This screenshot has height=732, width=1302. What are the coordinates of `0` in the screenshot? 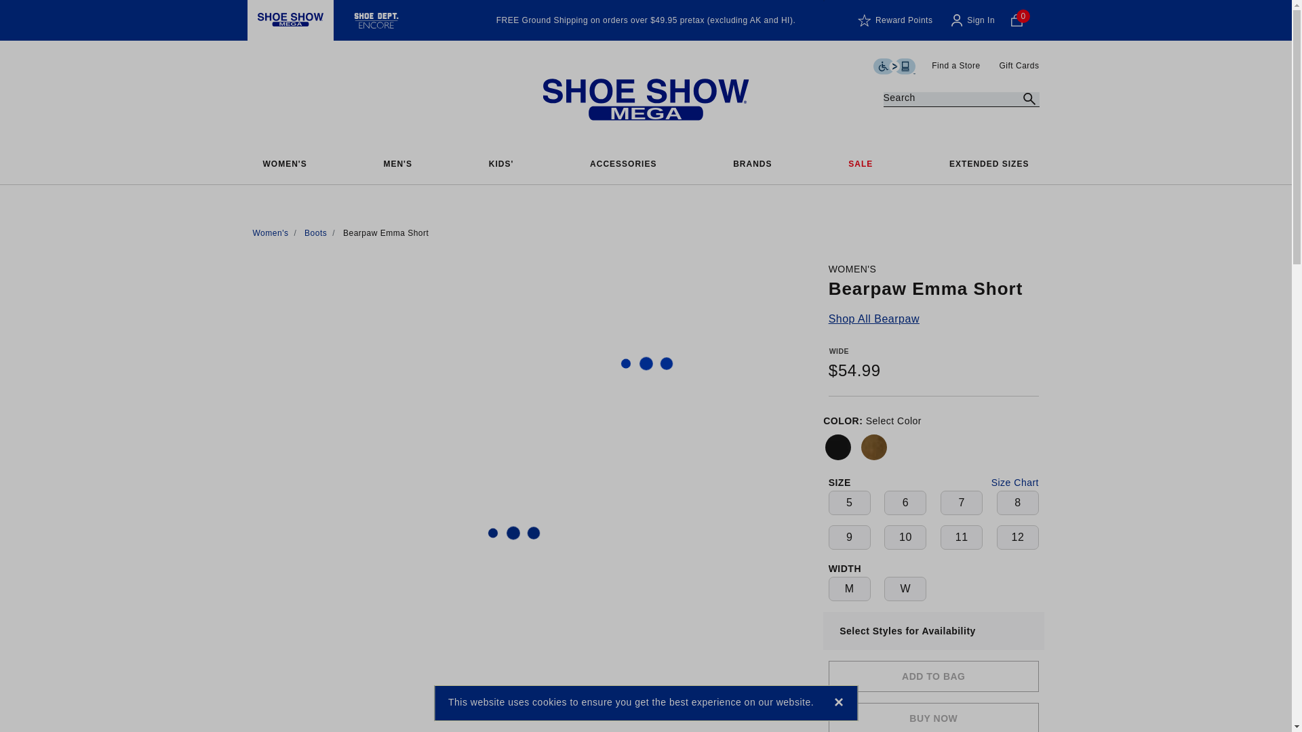 It's located at (1027, 20).